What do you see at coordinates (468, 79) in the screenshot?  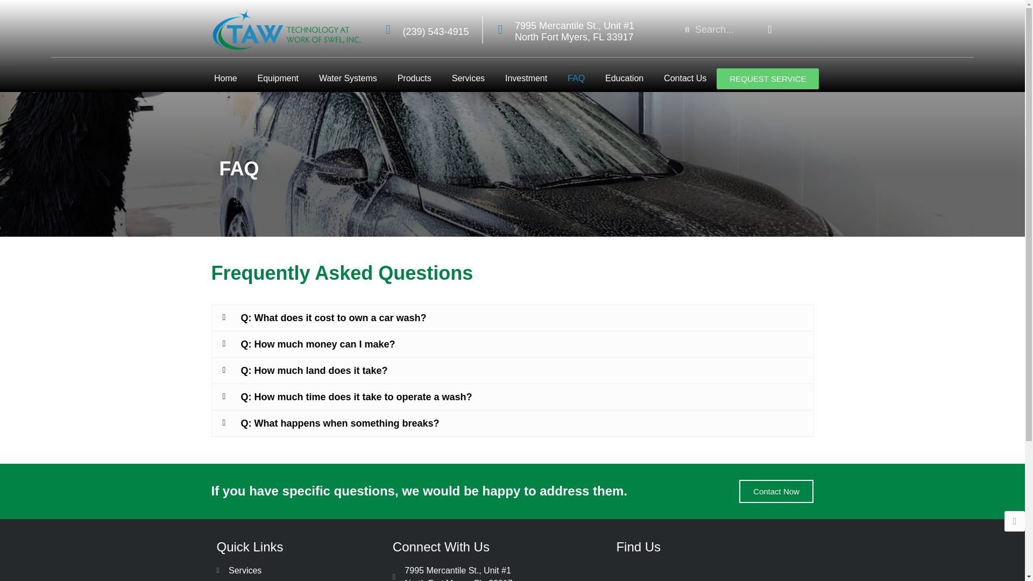 I see `Services` at bounding box center [468, 79].